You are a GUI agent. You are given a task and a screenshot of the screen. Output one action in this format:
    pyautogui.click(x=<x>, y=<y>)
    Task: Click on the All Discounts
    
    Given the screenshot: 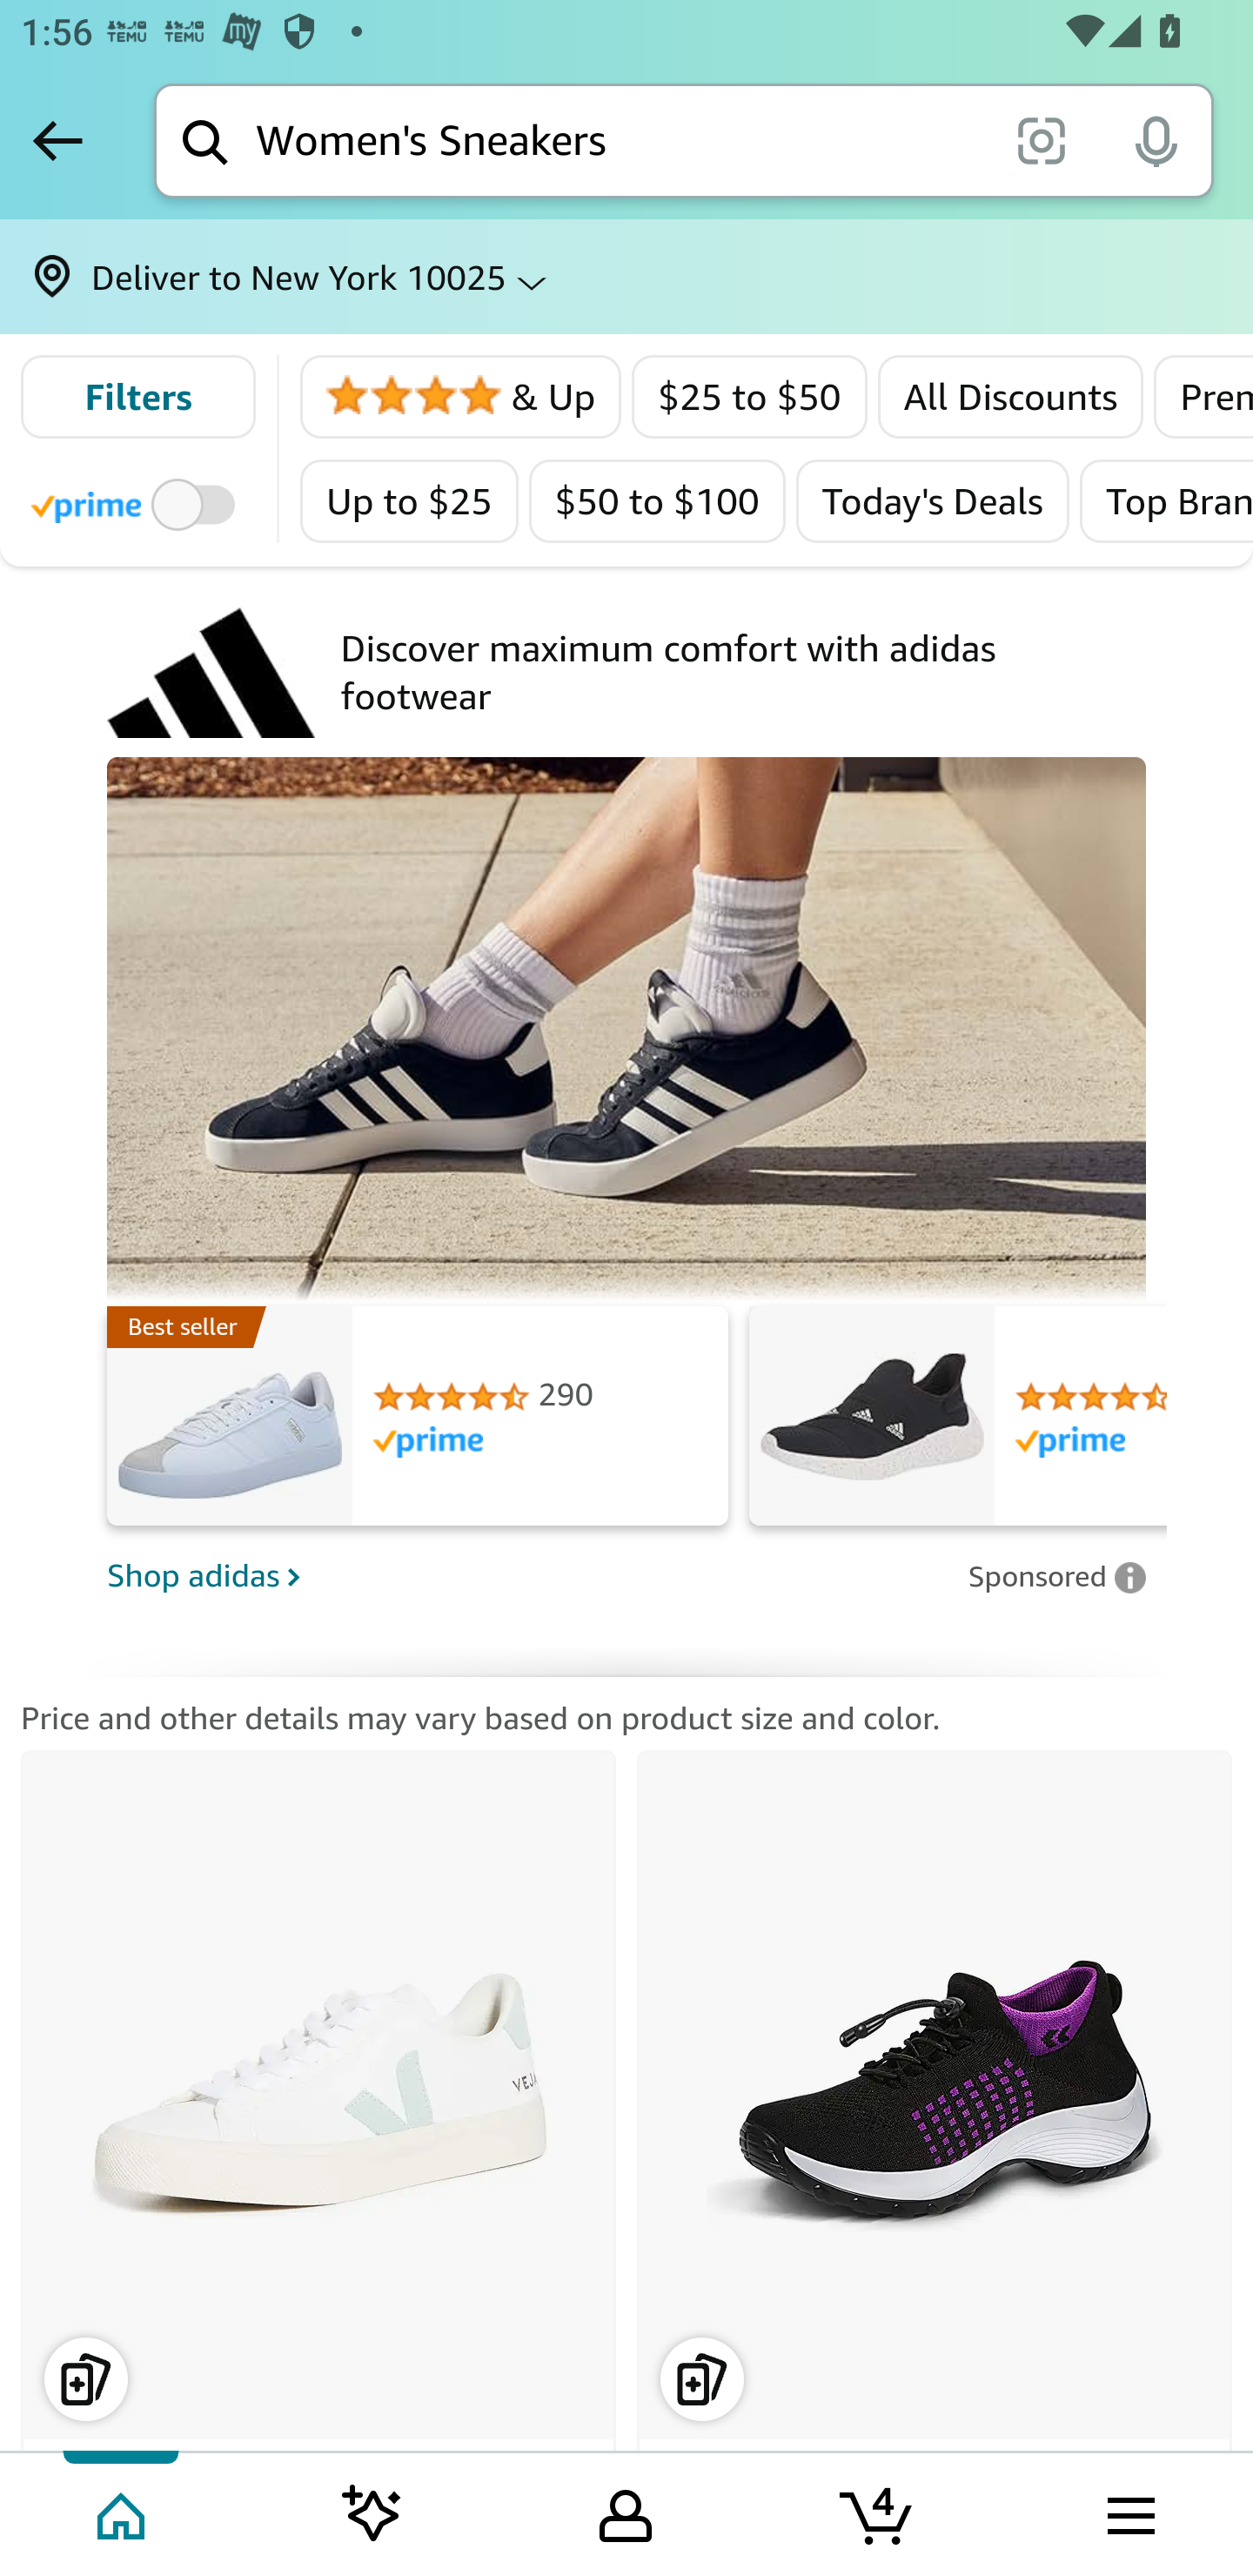 What is the action you would take?
    pyautogui.click(x=1011, y=397)
    